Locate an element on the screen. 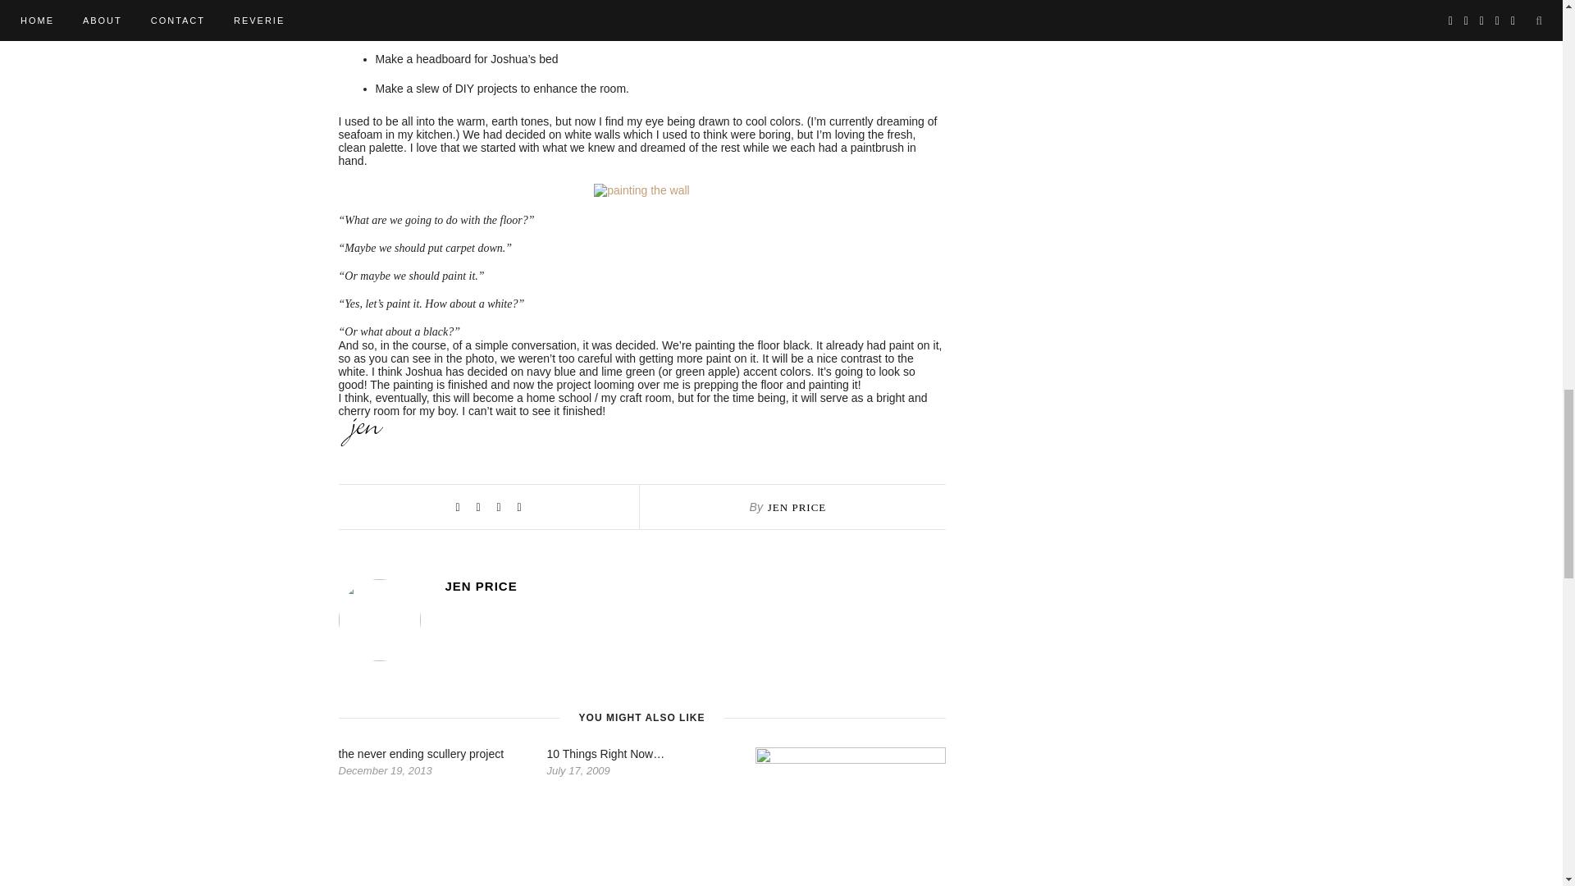  painting the wall by i believe in love, on Flickr is located at coordinates (641, 190).